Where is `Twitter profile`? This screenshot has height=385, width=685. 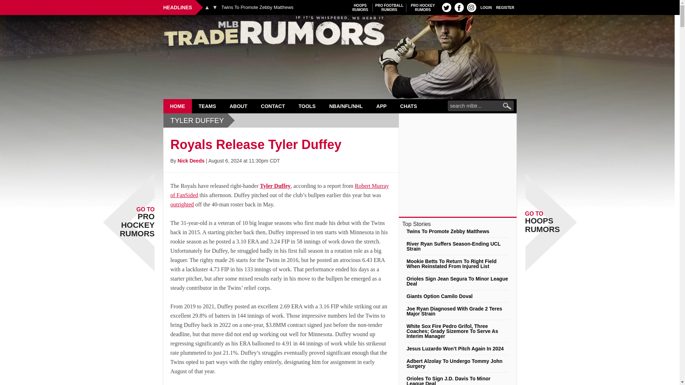 Twitter profile is located at coordinates (447, 7).